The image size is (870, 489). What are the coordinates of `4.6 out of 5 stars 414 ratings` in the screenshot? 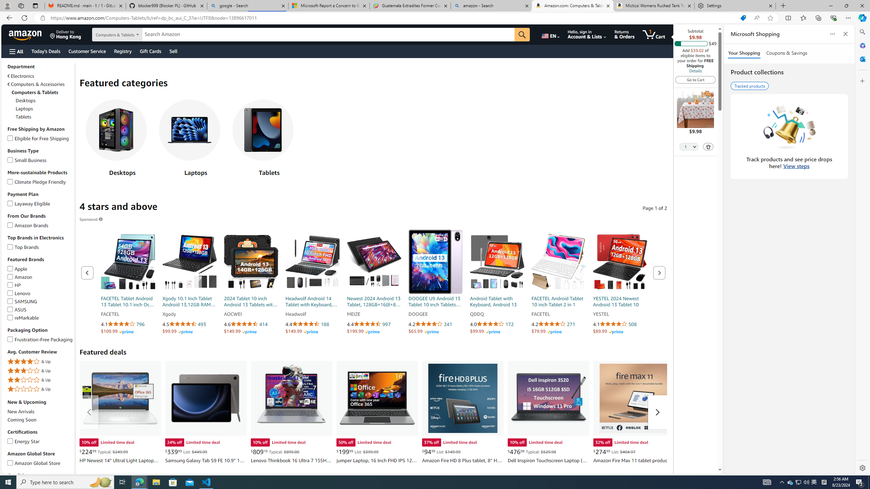 It's located at (251, 324).